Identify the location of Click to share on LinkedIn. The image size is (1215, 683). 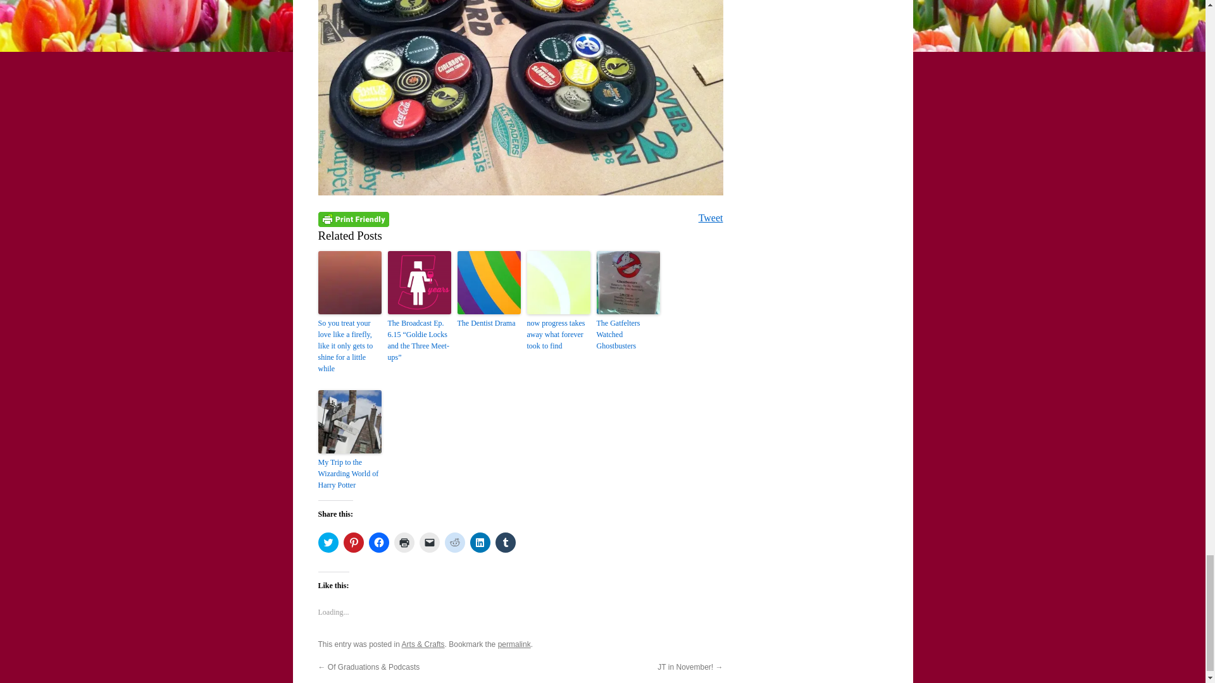
(479, 543).